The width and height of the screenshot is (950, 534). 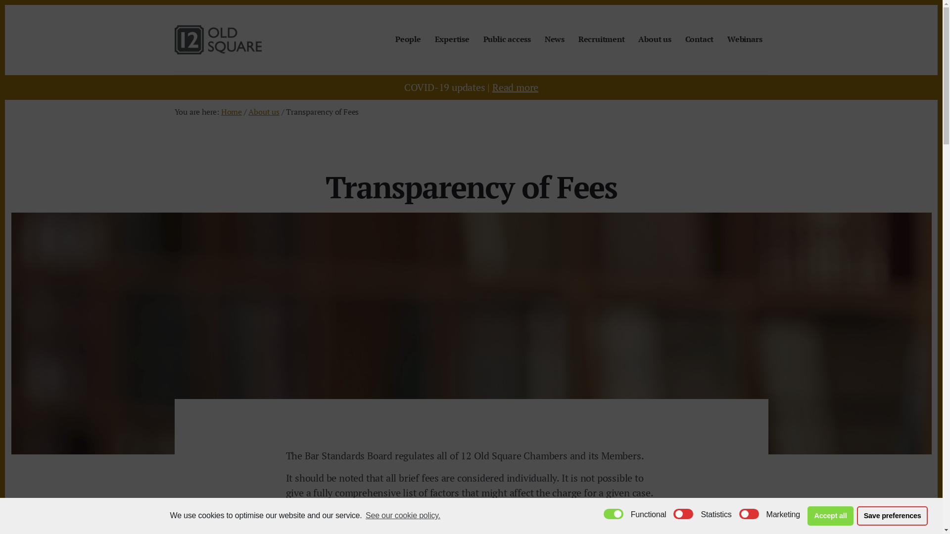 I want to click on People, so click(x=408, y=40).